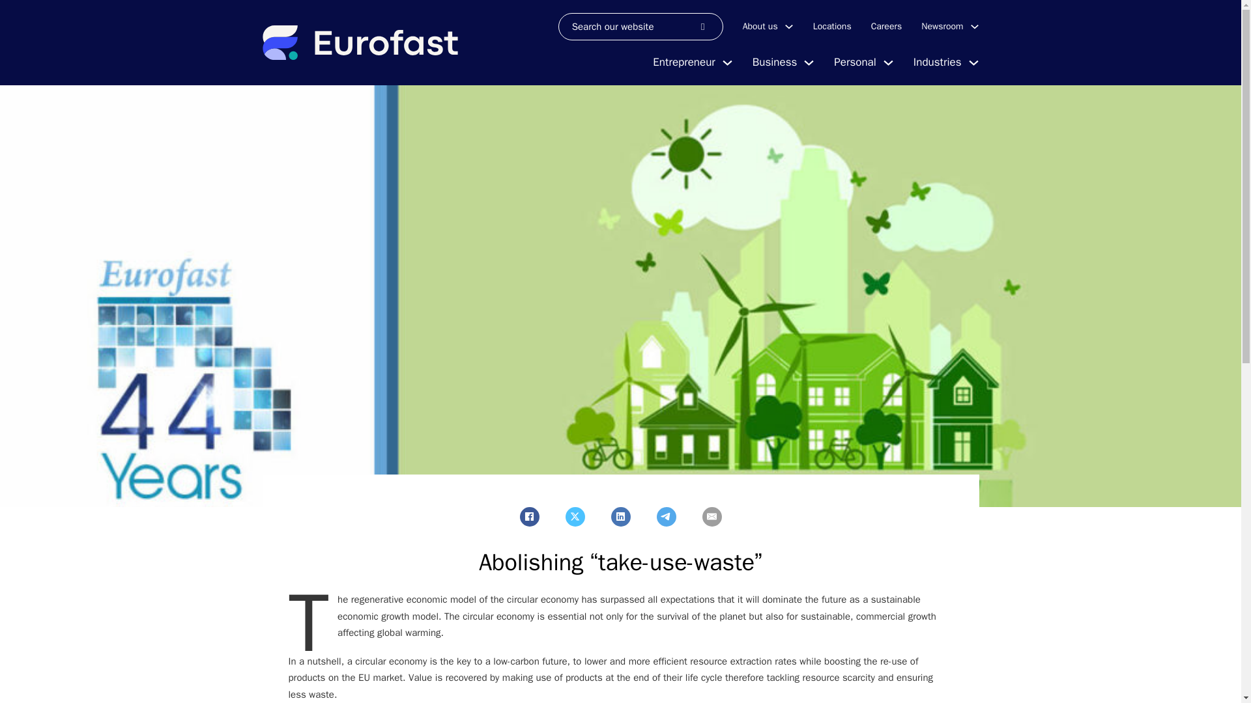 This screenshot has width=1251, height=703. Describe the element at coordinates (683, 62) in the screenshot. I see `Entrepreneur` at that location.